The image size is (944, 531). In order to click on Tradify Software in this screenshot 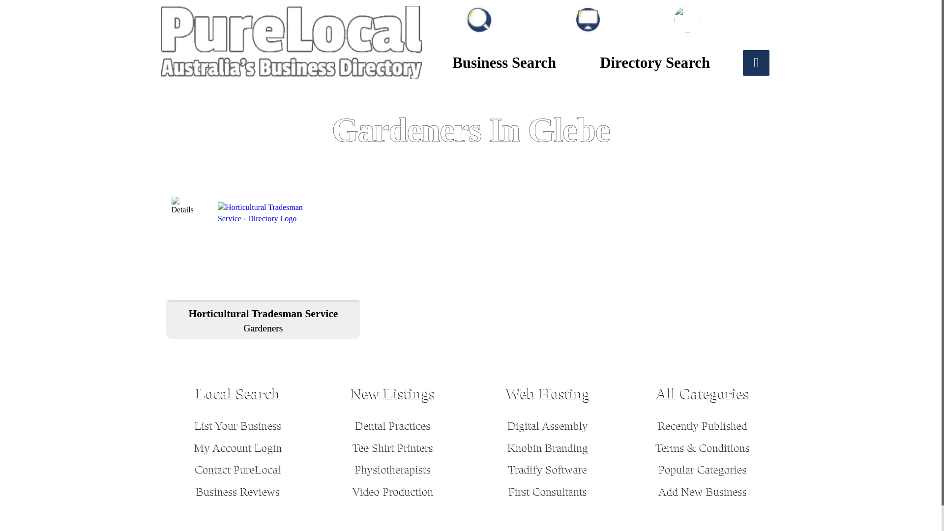, I will do `click(548, 469)`.